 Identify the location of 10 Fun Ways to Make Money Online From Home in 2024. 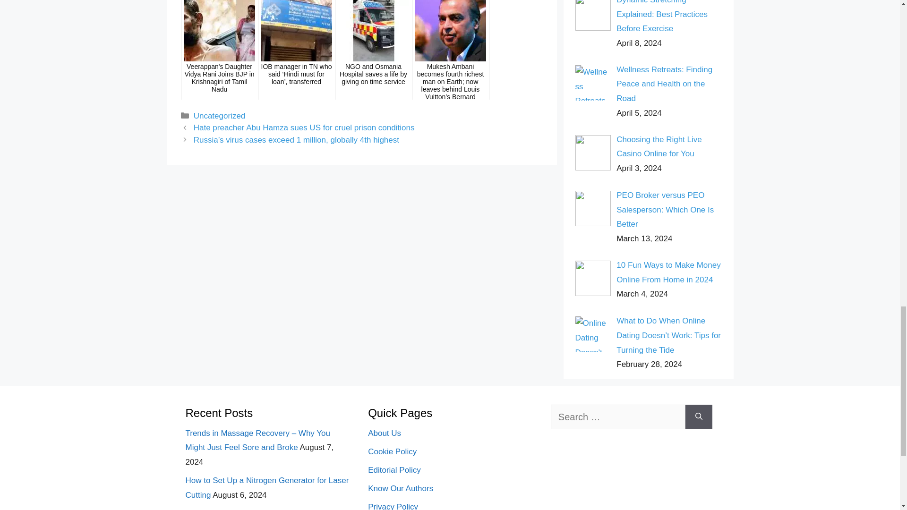
(668, 272).